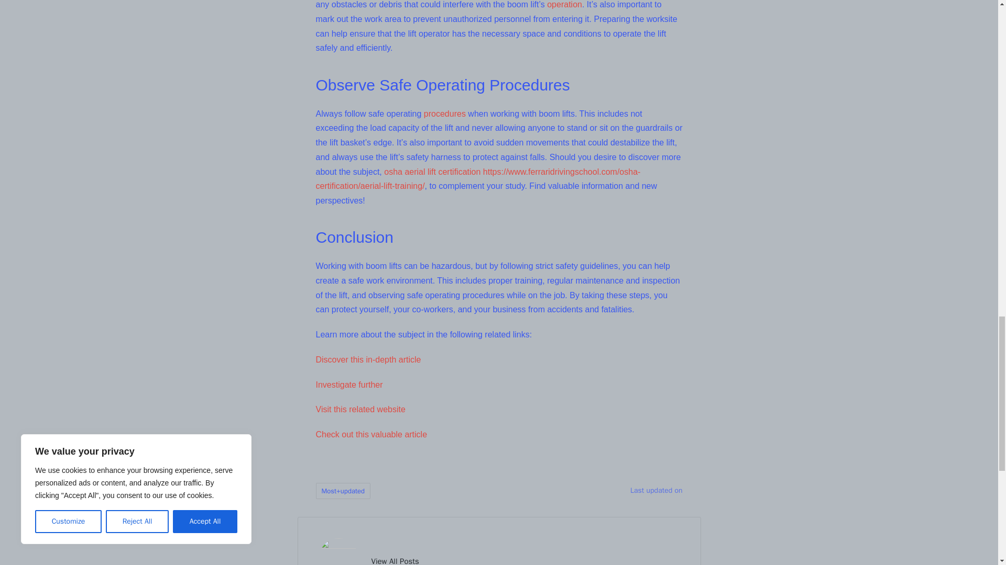 This screenshot has height=565, width=1006. I want to click on procedures, so click(444, 114).